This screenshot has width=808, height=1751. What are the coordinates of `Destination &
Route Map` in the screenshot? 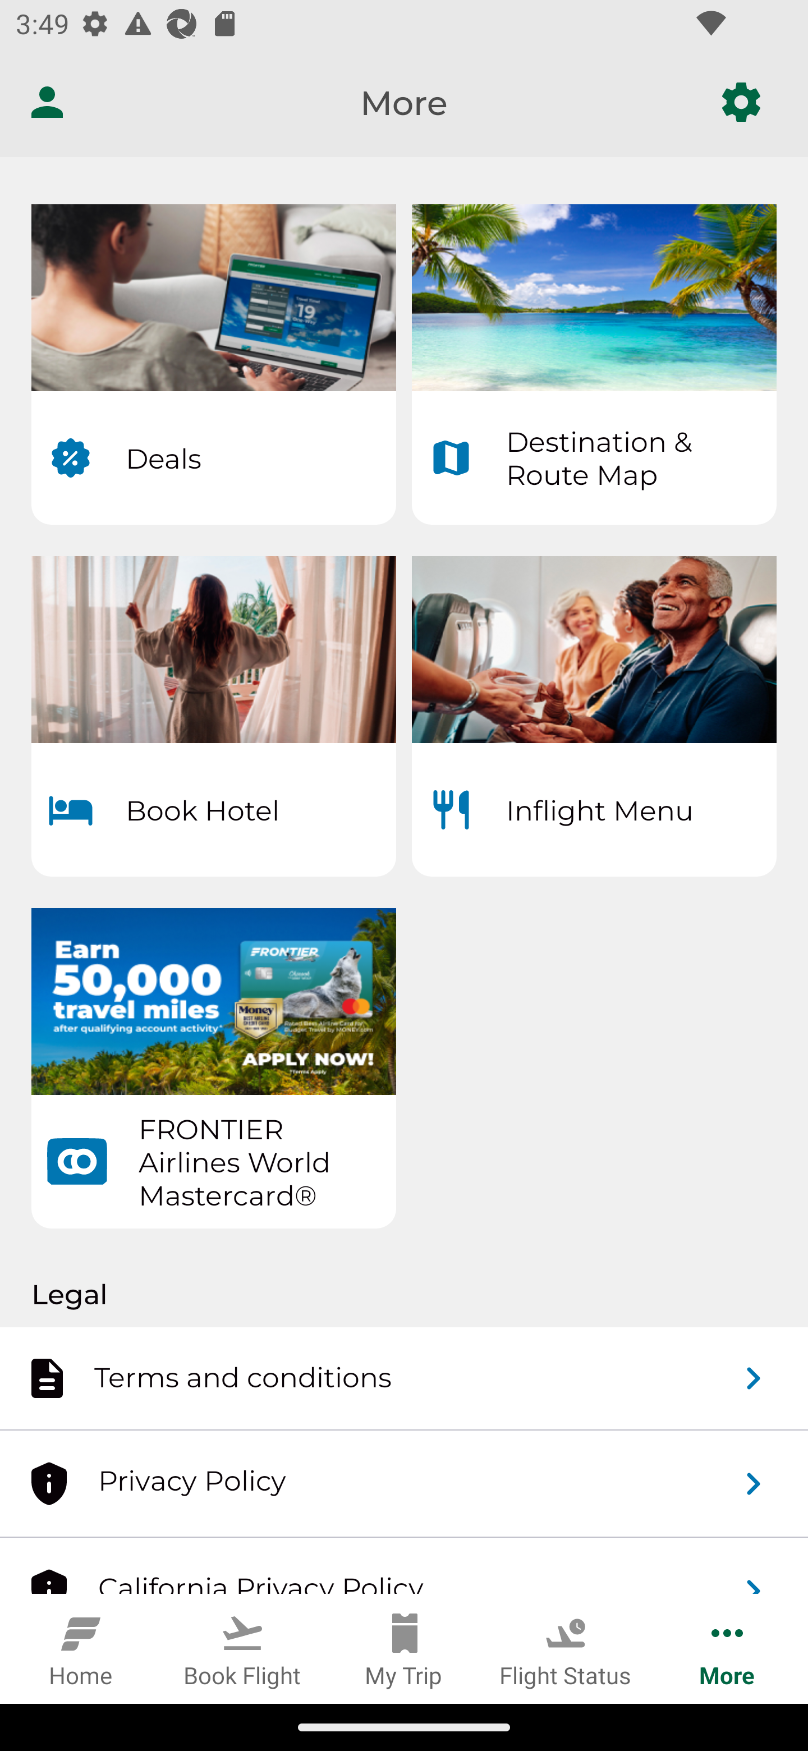 It's located at (594, 365).